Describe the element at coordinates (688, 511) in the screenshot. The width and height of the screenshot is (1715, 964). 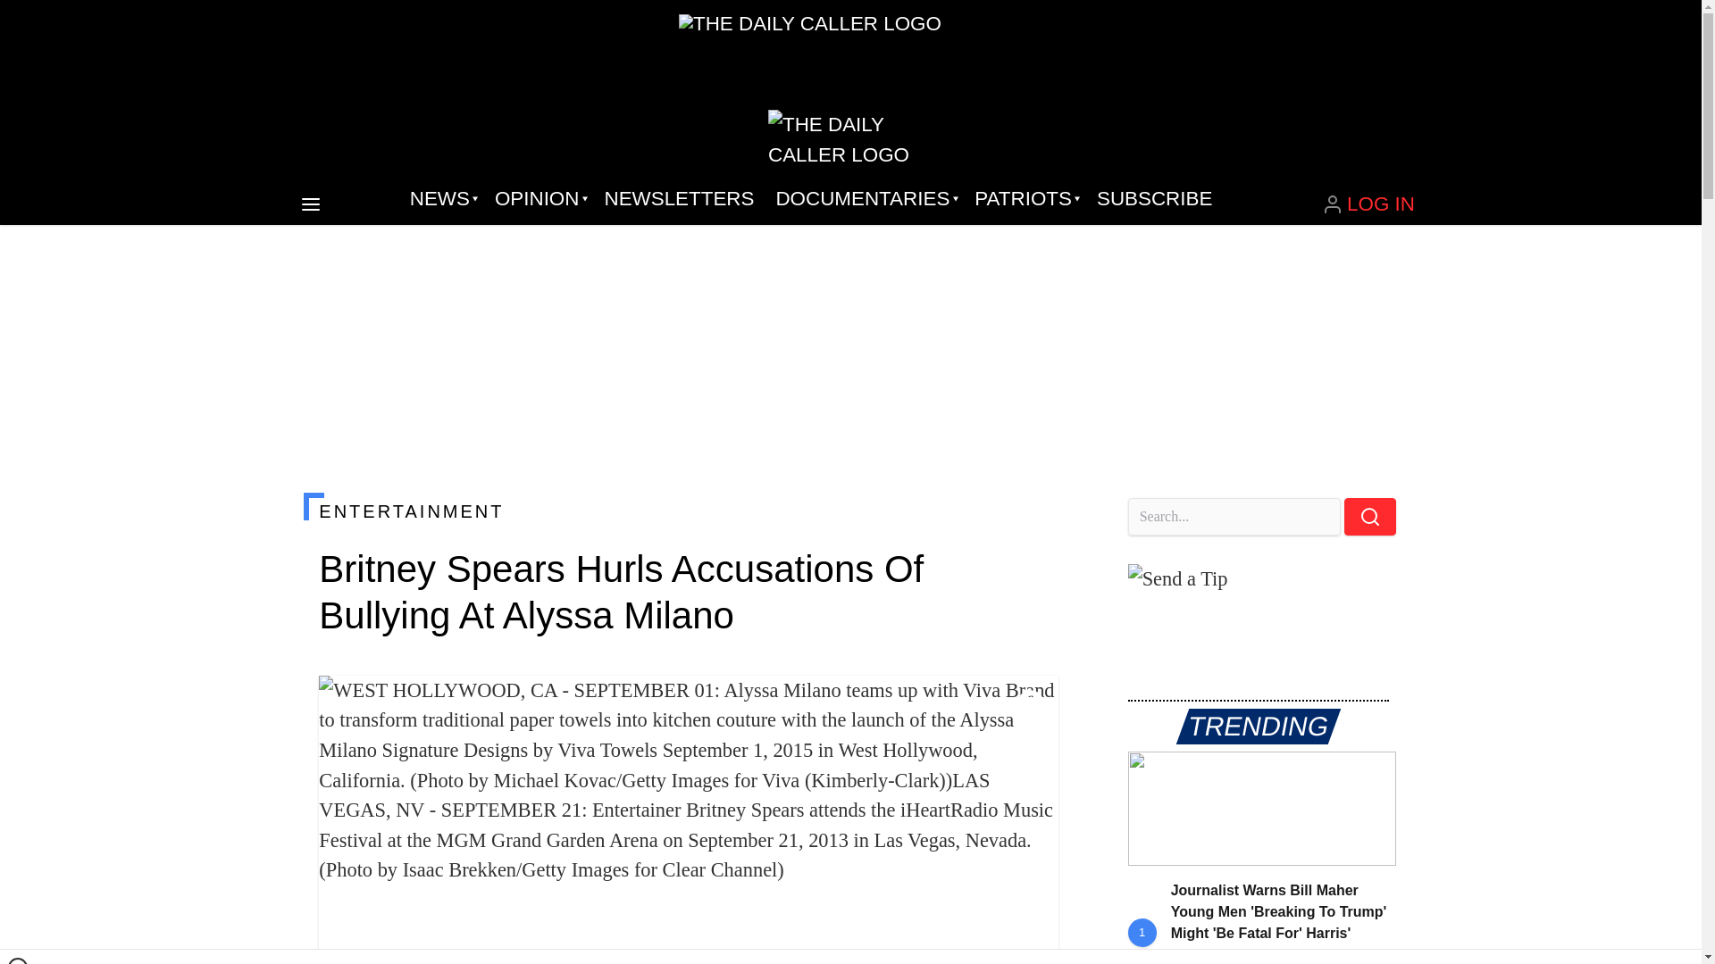
I see `ENTERTAINMENT` at that location.